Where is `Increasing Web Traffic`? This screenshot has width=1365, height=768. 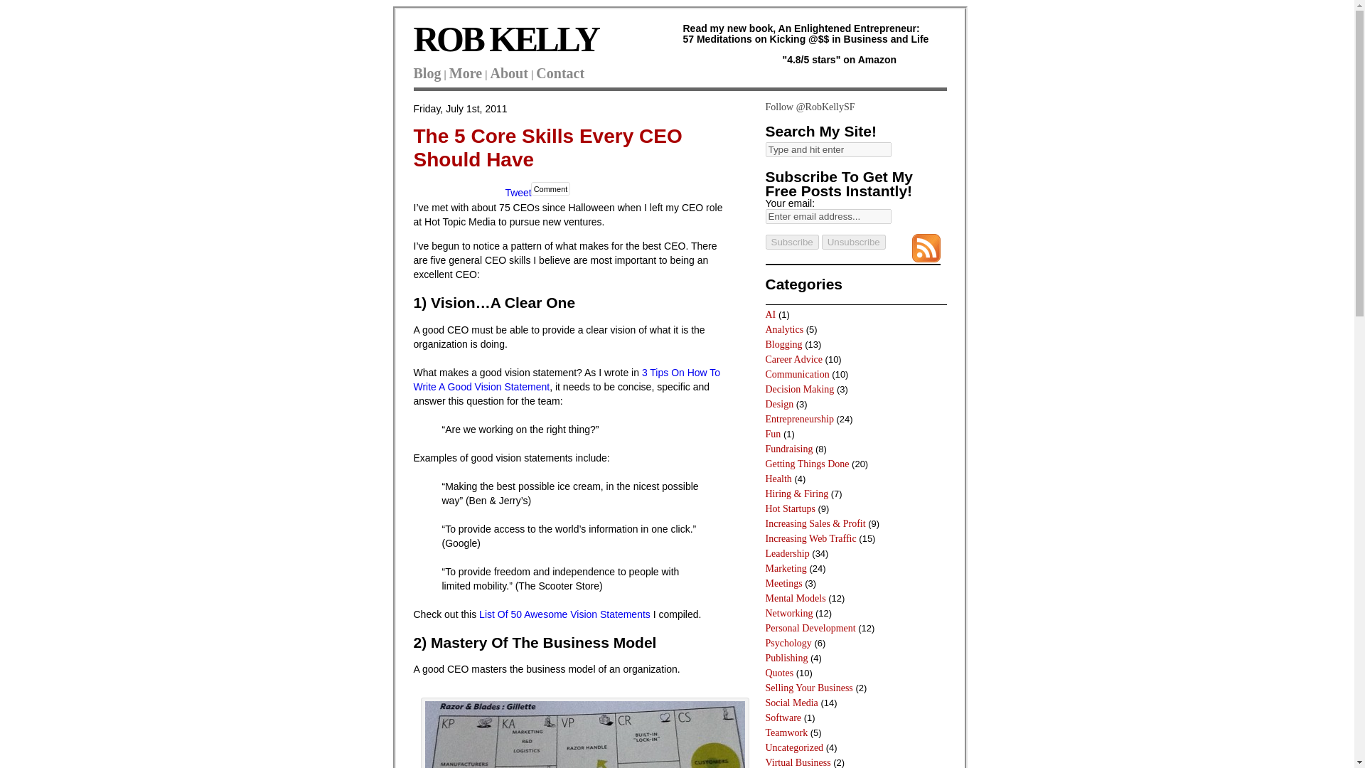
Increasing Web Traffic is located at coordinates (810, 538).